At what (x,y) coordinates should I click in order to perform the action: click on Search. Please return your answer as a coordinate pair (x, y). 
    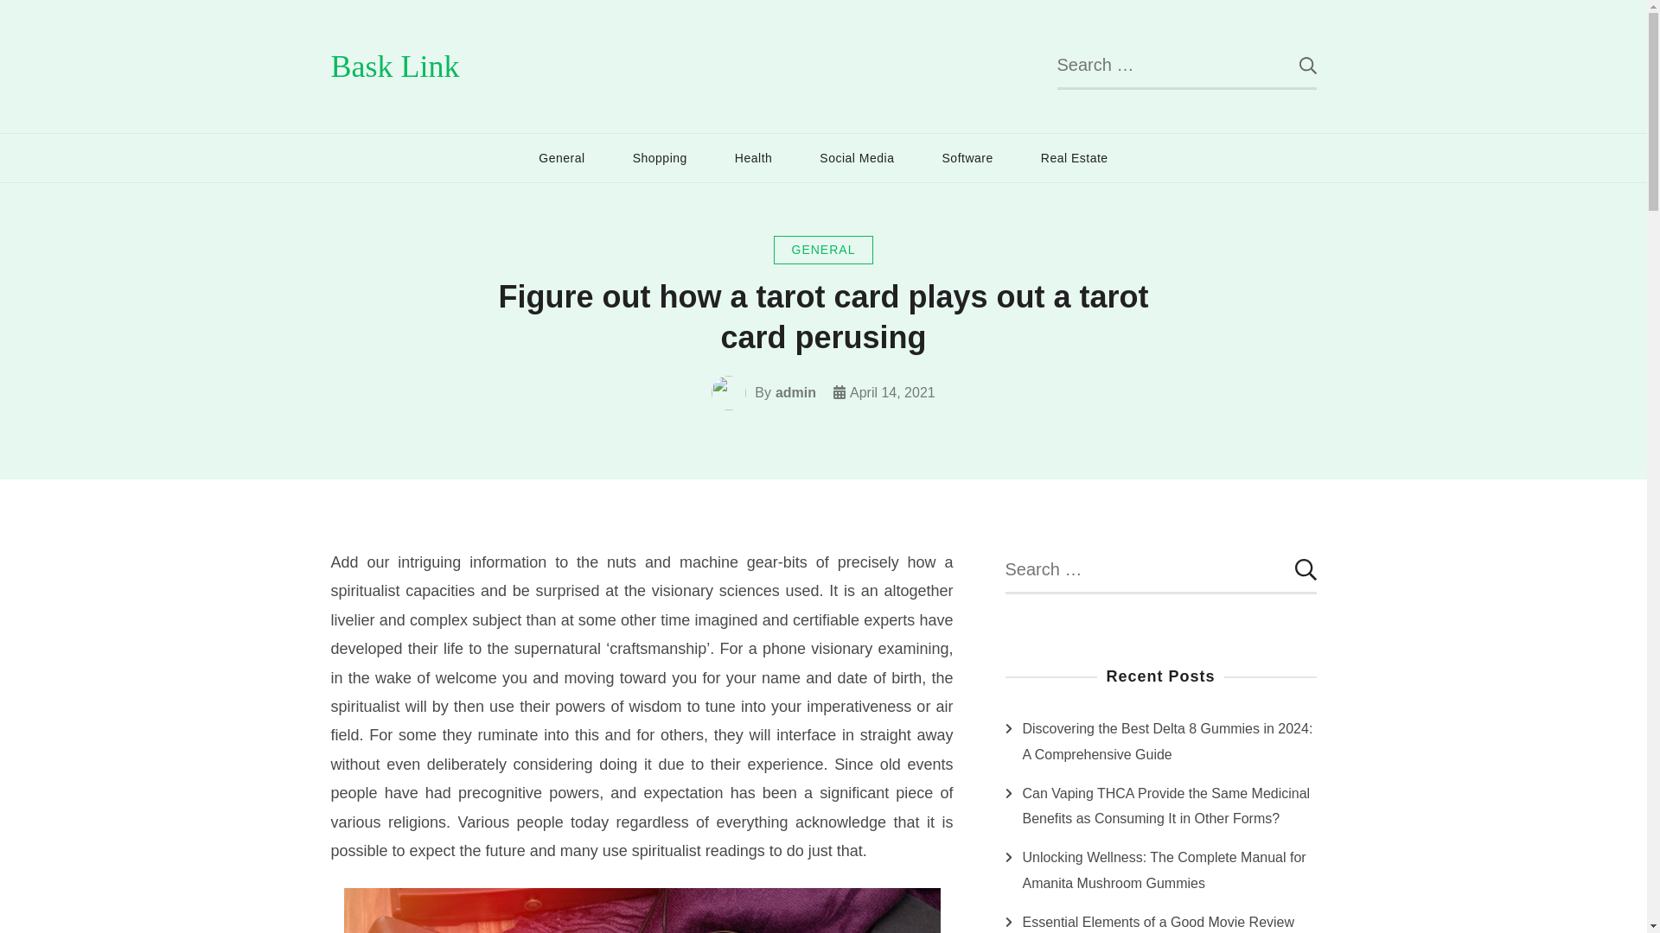
    Looking at the image, I should click on (1294, 570).